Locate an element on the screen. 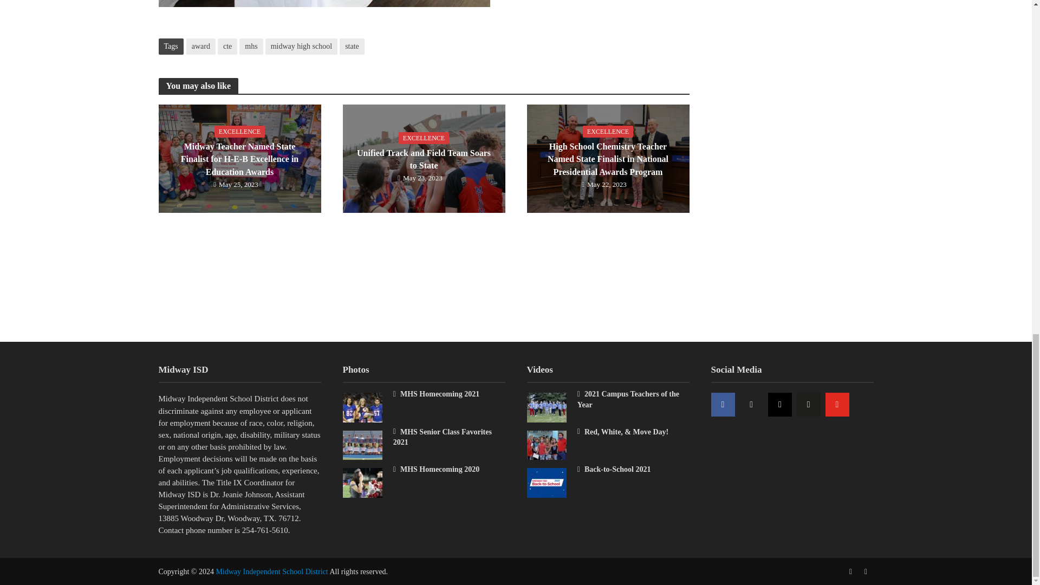  award is located at coordinates (200, 47).